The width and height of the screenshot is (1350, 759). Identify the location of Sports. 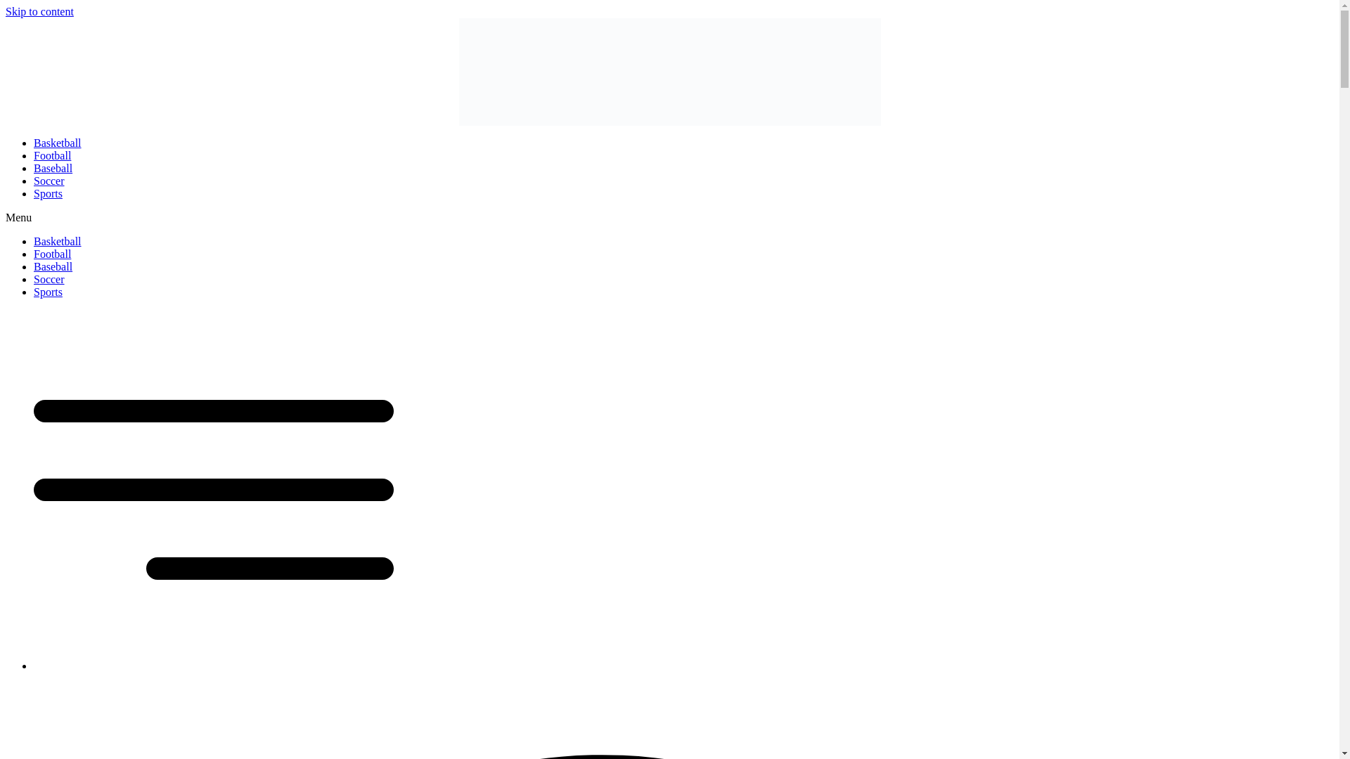
(48, 193).